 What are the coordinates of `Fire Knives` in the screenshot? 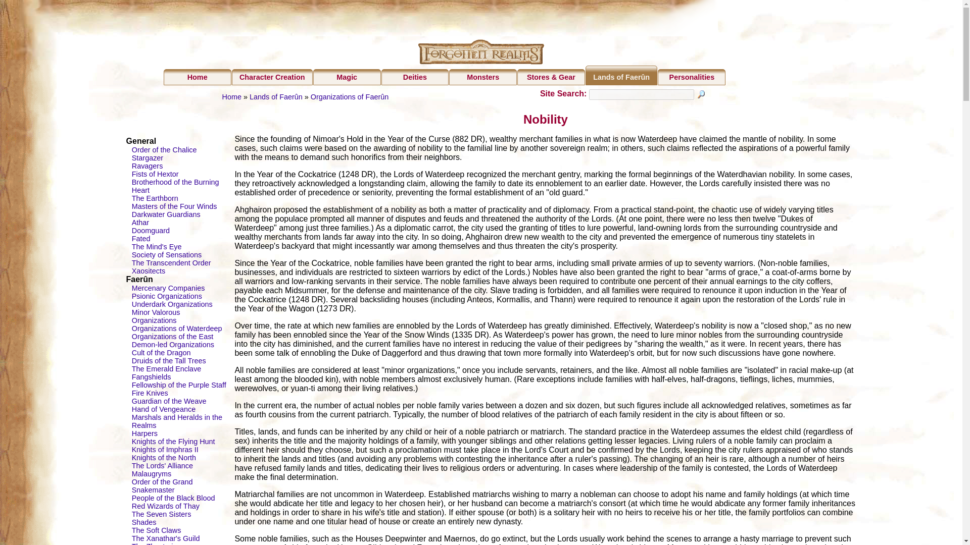 It's located at (150, 393).